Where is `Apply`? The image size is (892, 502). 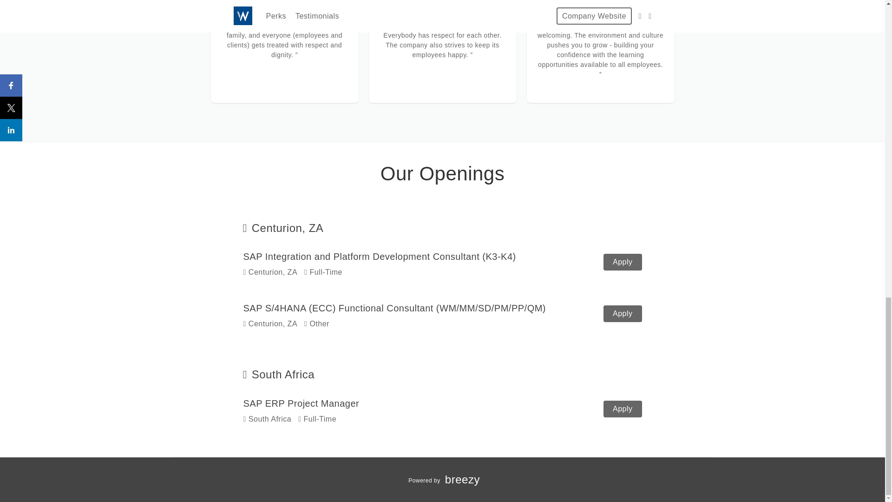 Apply is located at coordinates (442, 481).